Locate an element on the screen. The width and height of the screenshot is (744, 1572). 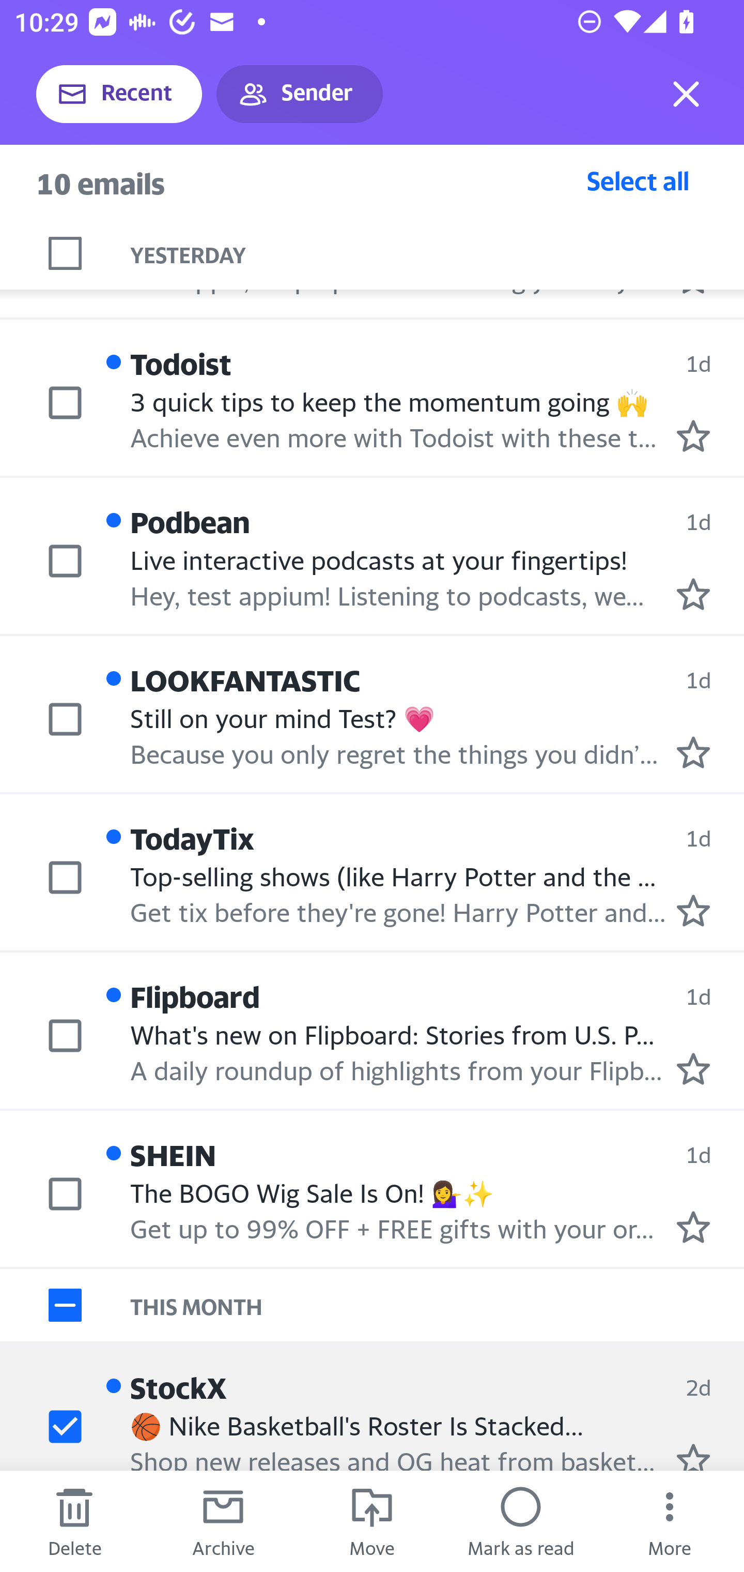
Mark as starred. is located at coordinates (693, 752).